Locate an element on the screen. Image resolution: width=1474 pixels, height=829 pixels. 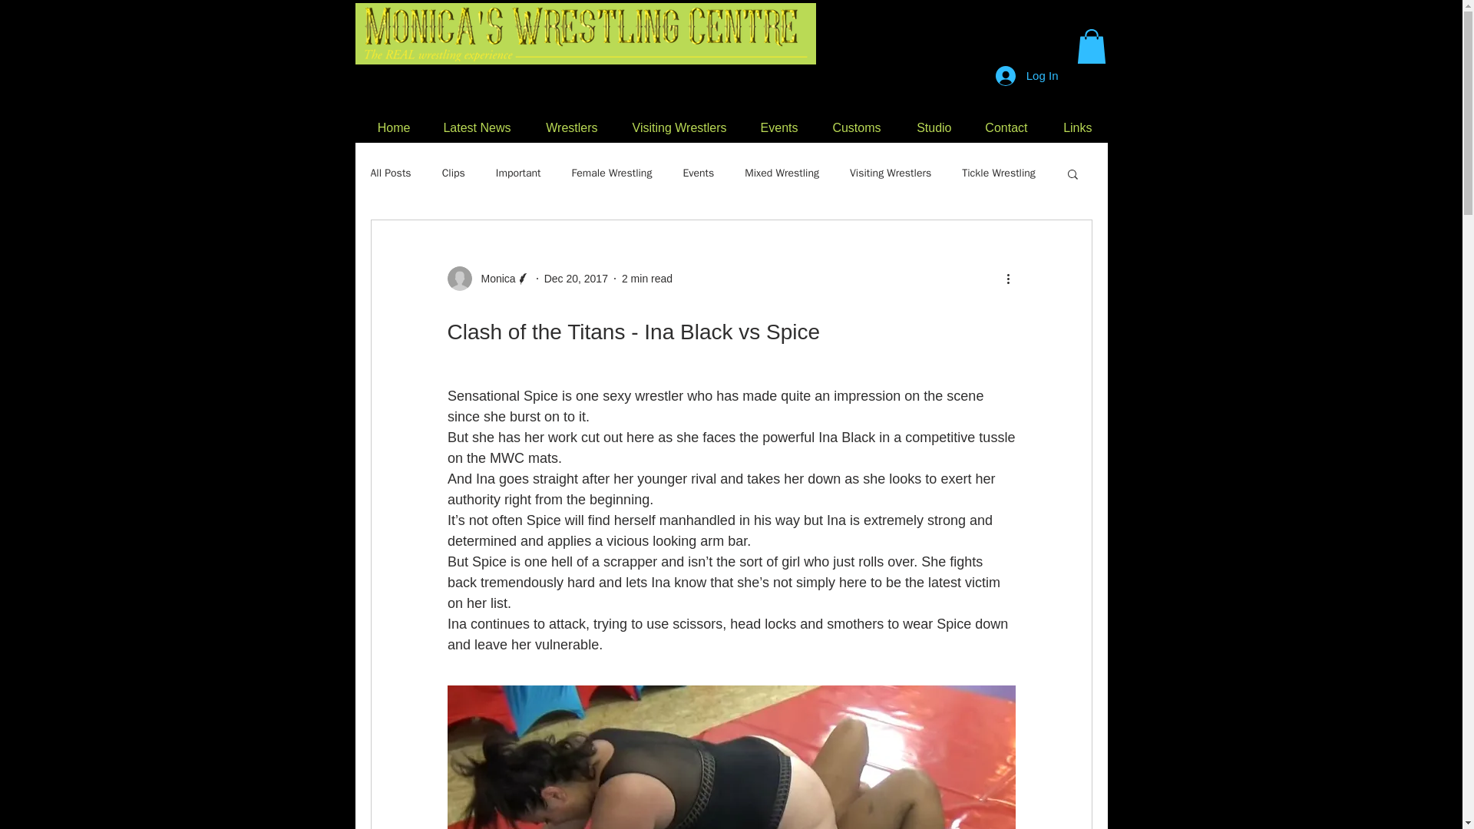
Customs is located at coordinates (851, 127).